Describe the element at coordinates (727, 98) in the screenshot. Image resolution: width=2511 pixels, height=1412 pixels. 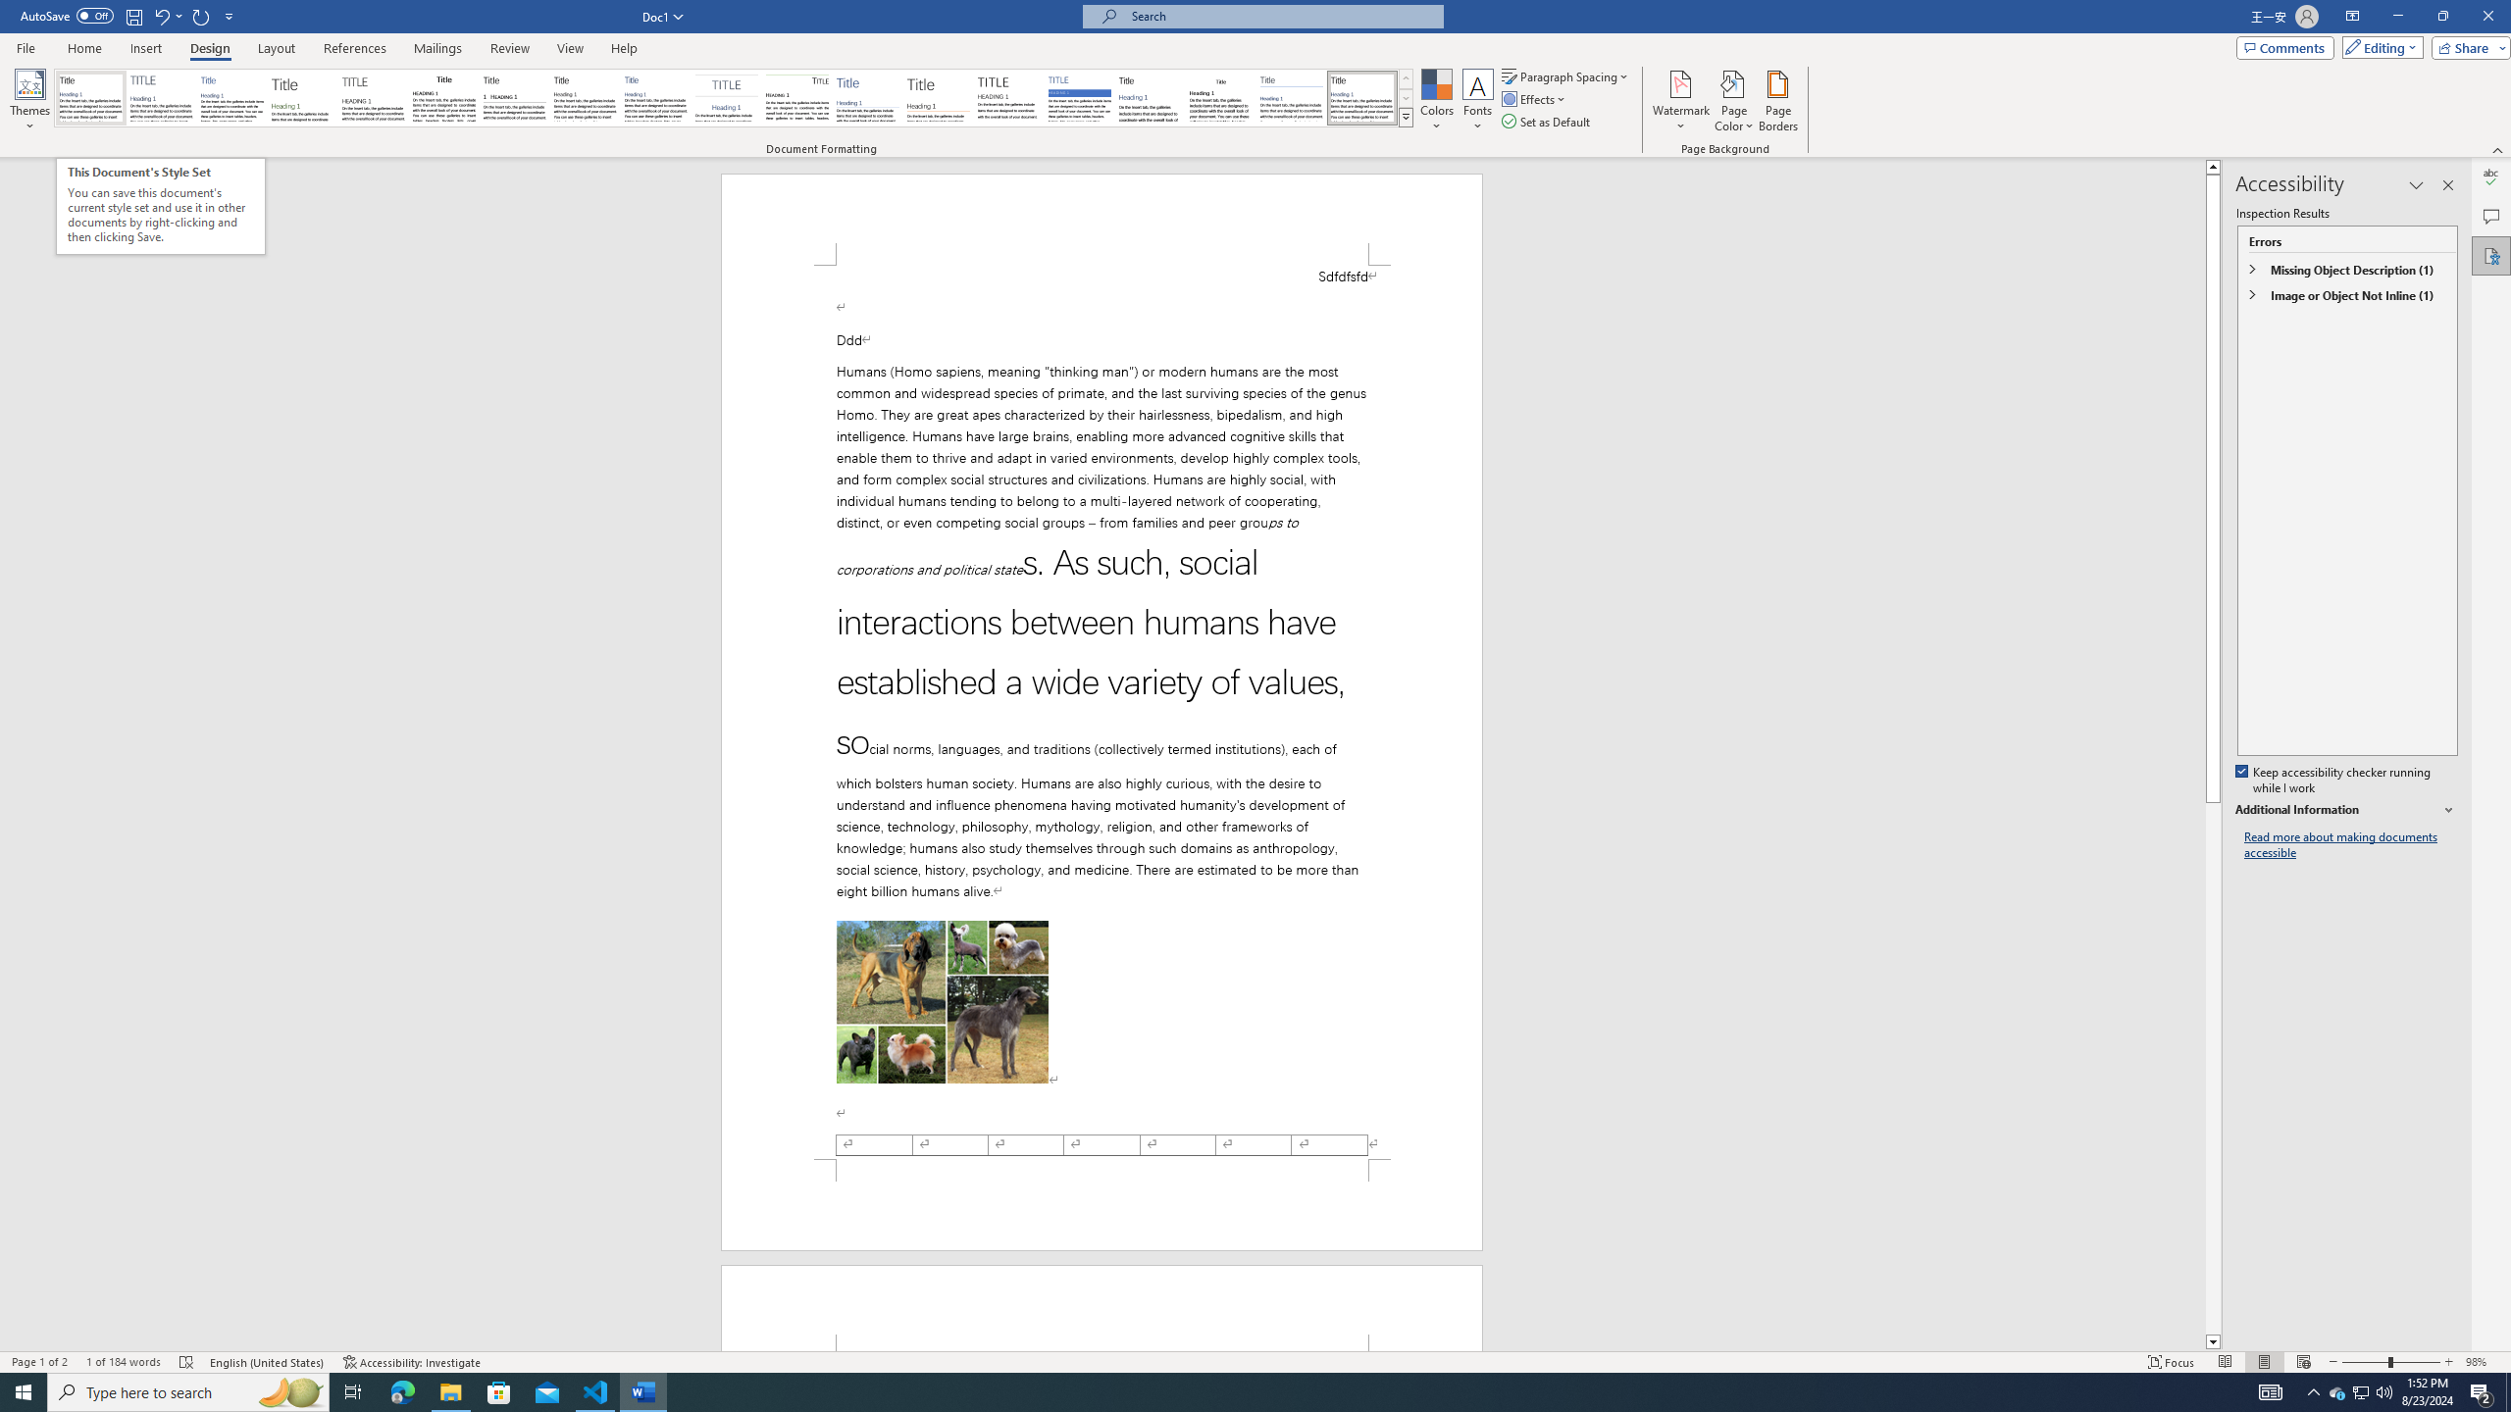
I see `Centered` at that location.